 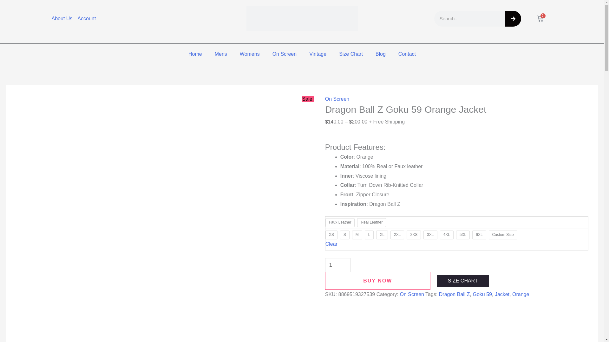 I want to click on Mens, so click(x=221, y=54).